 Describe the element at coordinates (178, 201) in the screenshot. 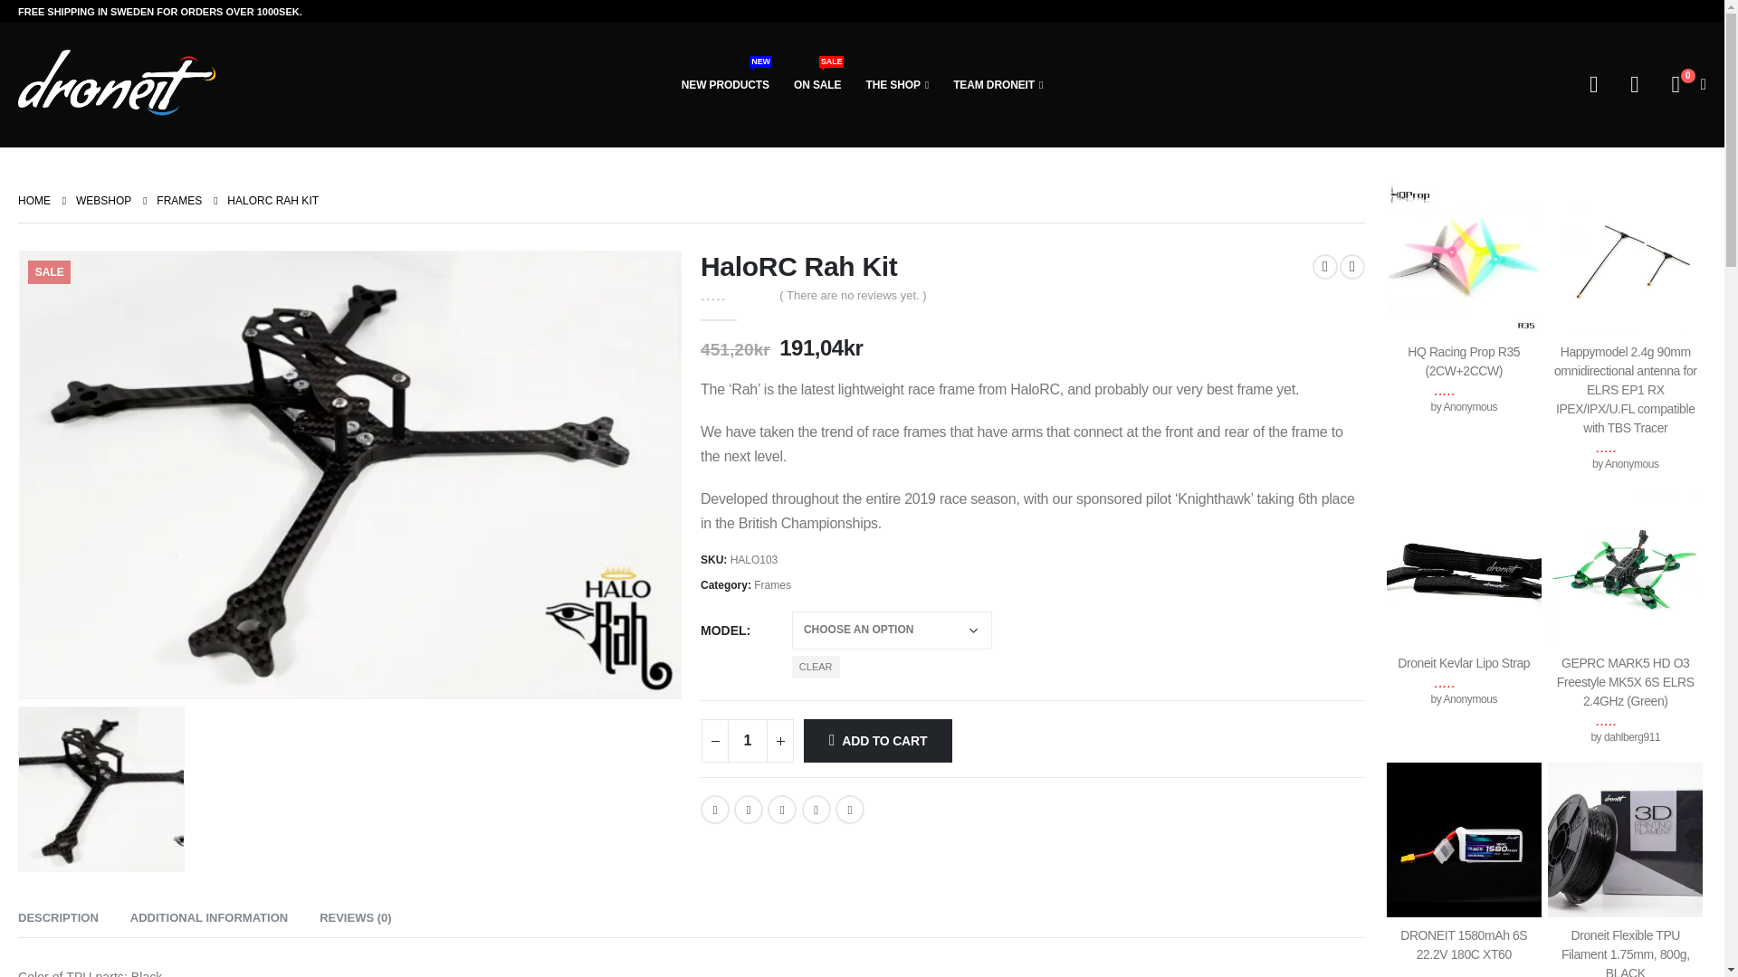

I see `FRAMES` at that location.